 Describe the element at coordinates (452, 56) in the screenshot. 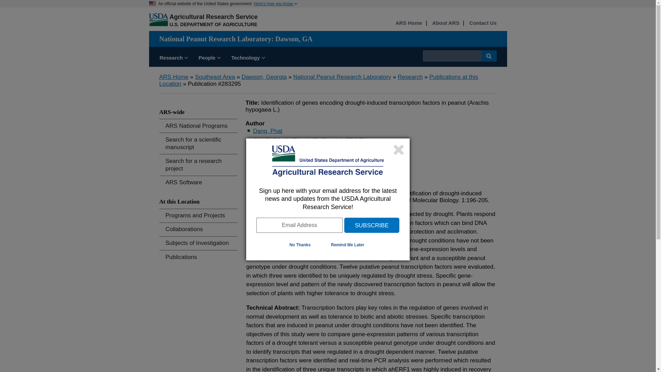

I see `search` at that location.